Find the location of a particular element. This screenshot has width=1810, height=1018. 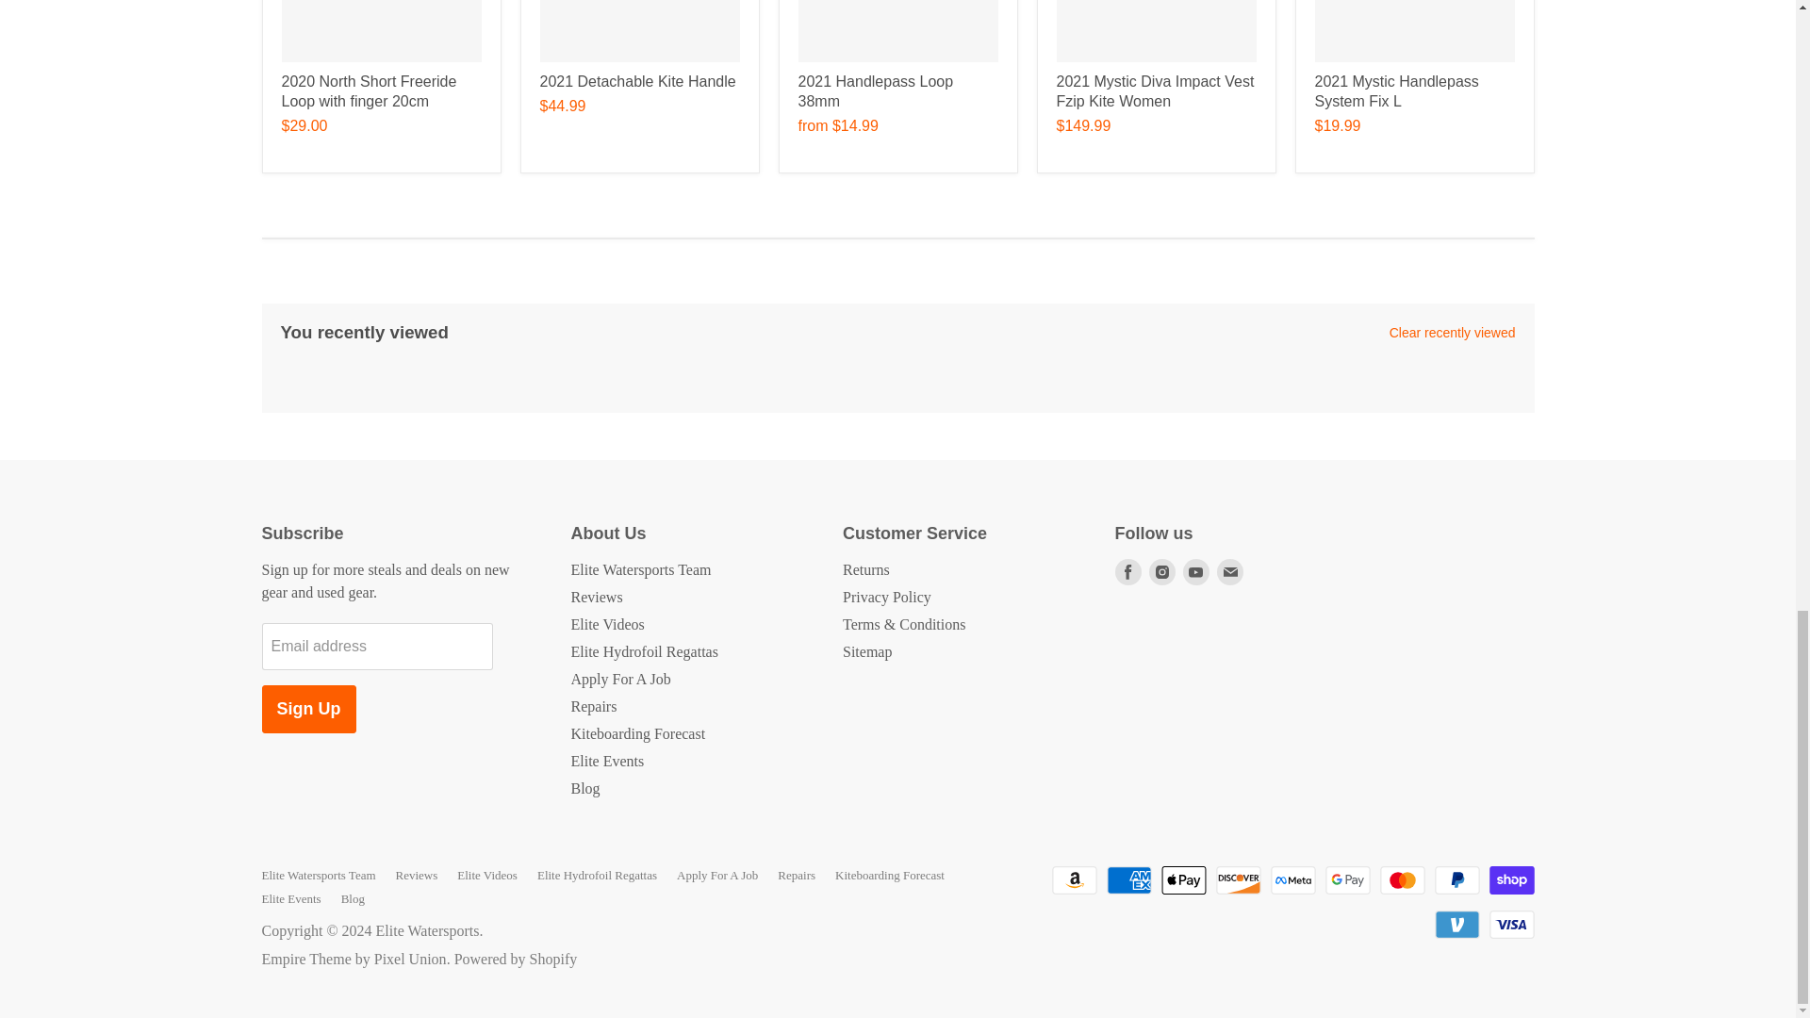

2020 North Short Freeride Loop with finger 20cm is located at coordinates (368, 90).